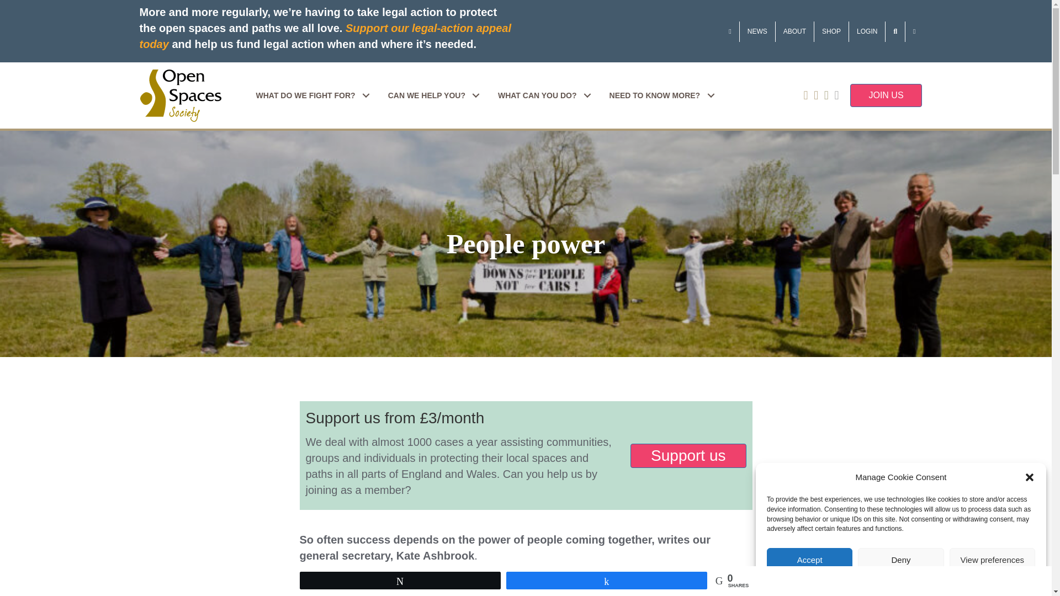 The height and width of the screenshot is (596, 1060). What do you see at coordinates (180, 96) in the screenshot?
I see `Open Spaces Society Logo` at bounding box center [180, 96].